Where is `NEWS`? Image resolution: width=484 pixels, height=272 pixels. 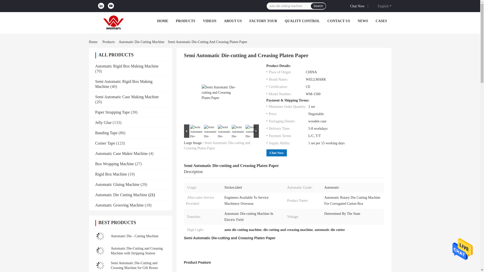
NEWS is located at coordinates (362, 21).